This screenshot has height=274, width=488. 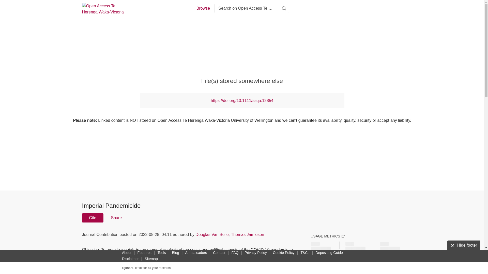 What do you see at coordinates (144, 252) in the screenshot?
I see `Features` at bounding box center [144, 252].